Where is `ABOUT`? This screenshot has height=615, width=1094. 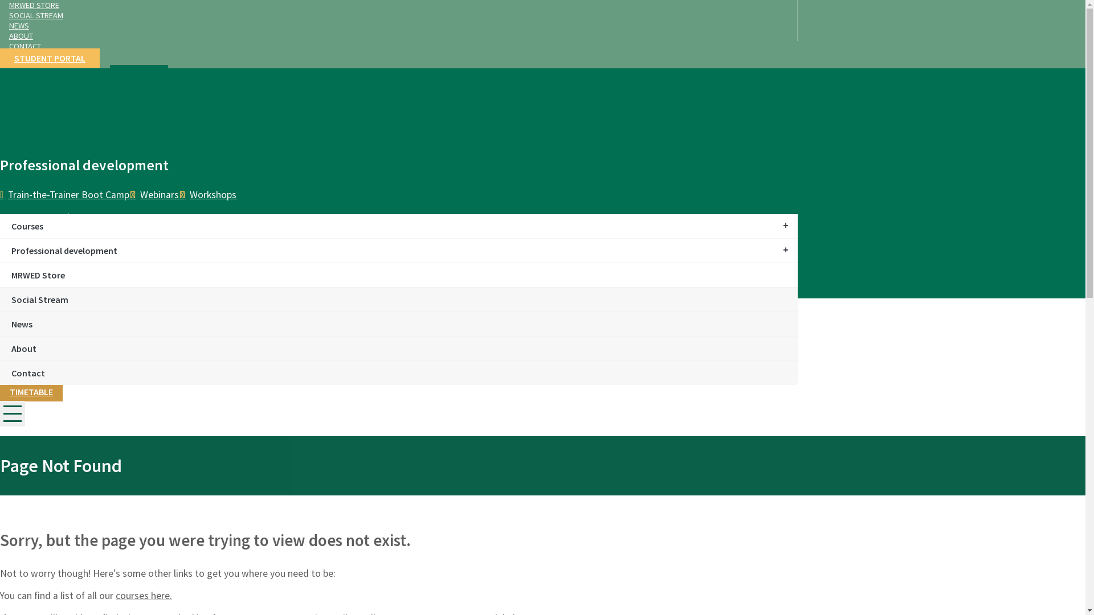 ABOUT is located at coordinates (399, 36).